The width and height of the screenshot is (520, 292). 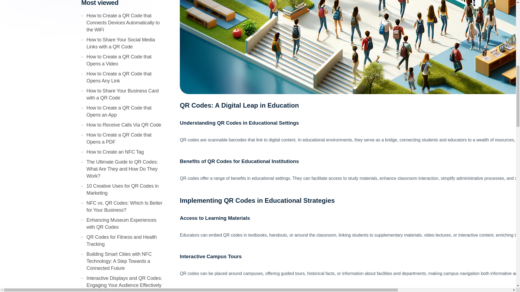 I want to click on How to Create a QR Code that Opens a Video, so click(x=119, y=60).